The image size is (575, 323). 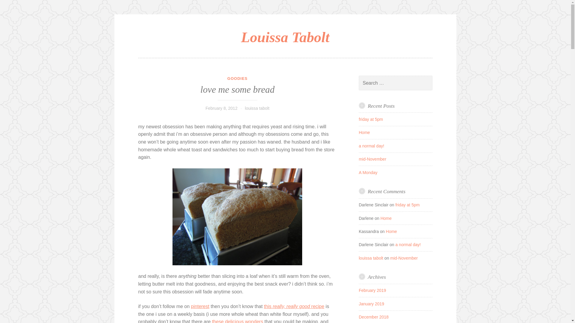 What do you see at coordinates (285, 37) in the screenshot?
I see `Louissa Tabolt` at bounding box center [285, 37].